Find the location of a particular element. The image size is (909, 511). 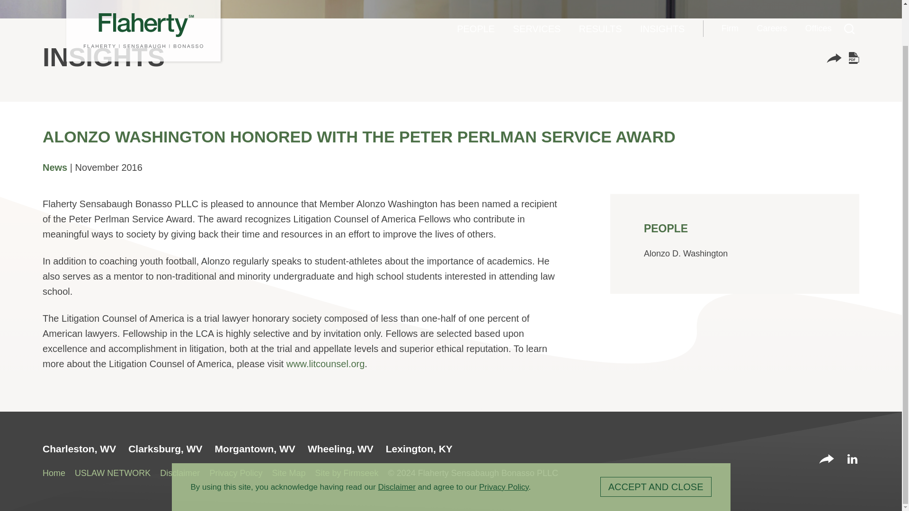

Share Icon is located at coordinates (827, 459).